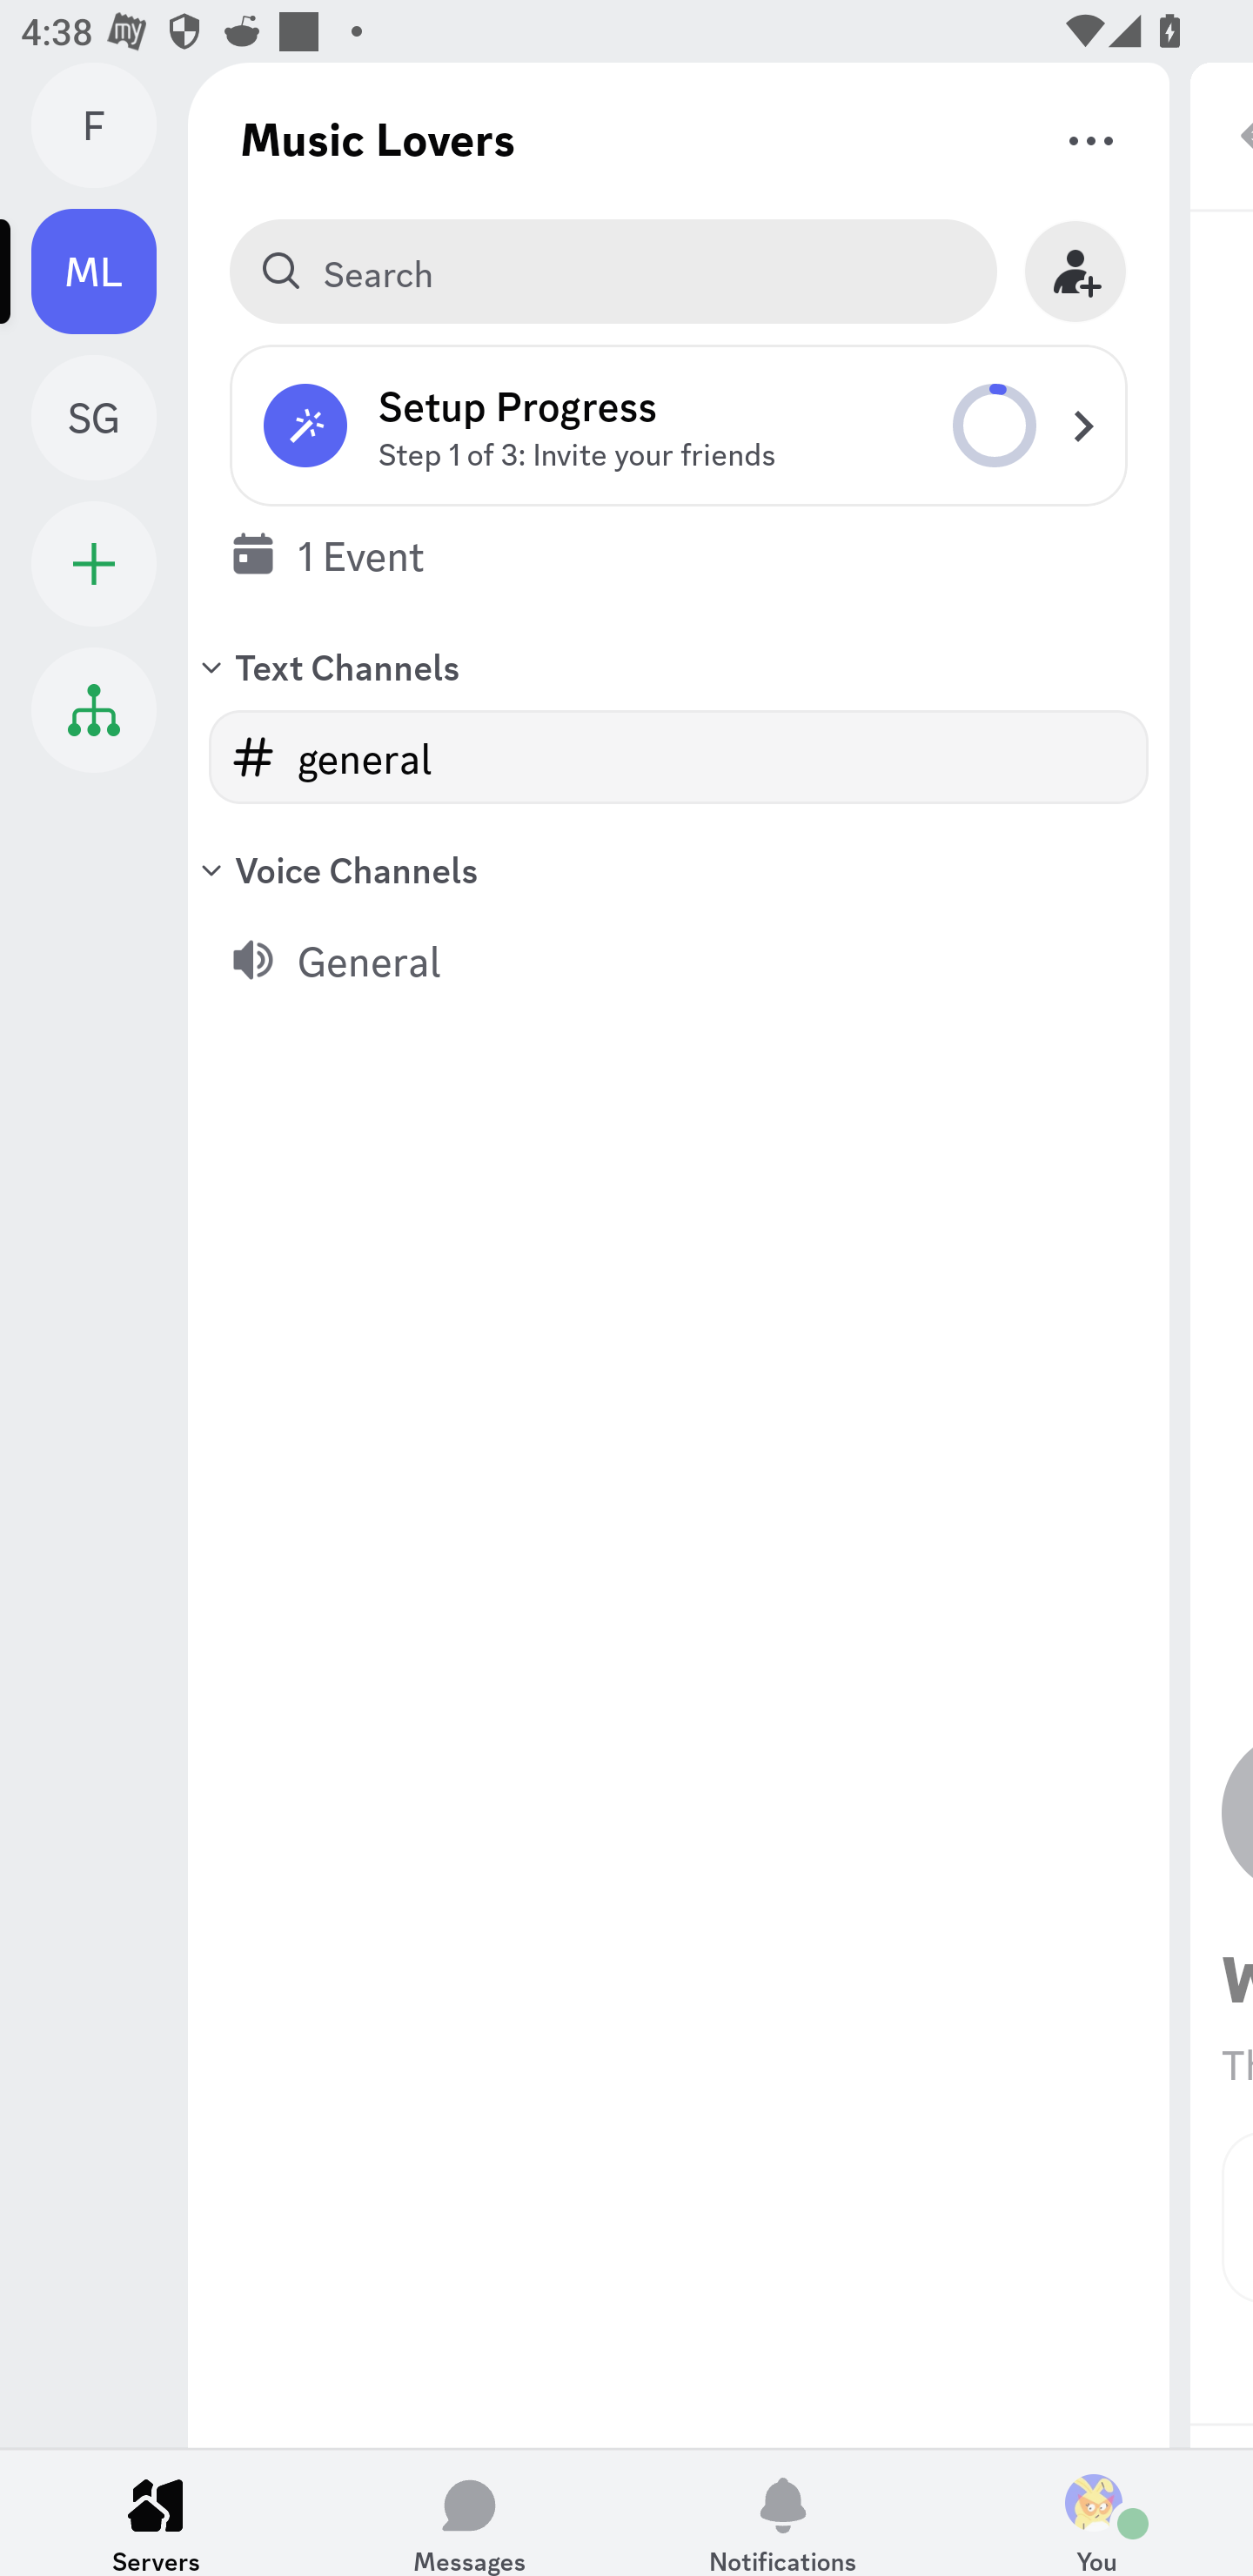 This screenshot has width=1253, height=2576. What do you see at coordinates (1096, 2512) in the screenshot?
I see `You` at bounding box center [1096, 2512].